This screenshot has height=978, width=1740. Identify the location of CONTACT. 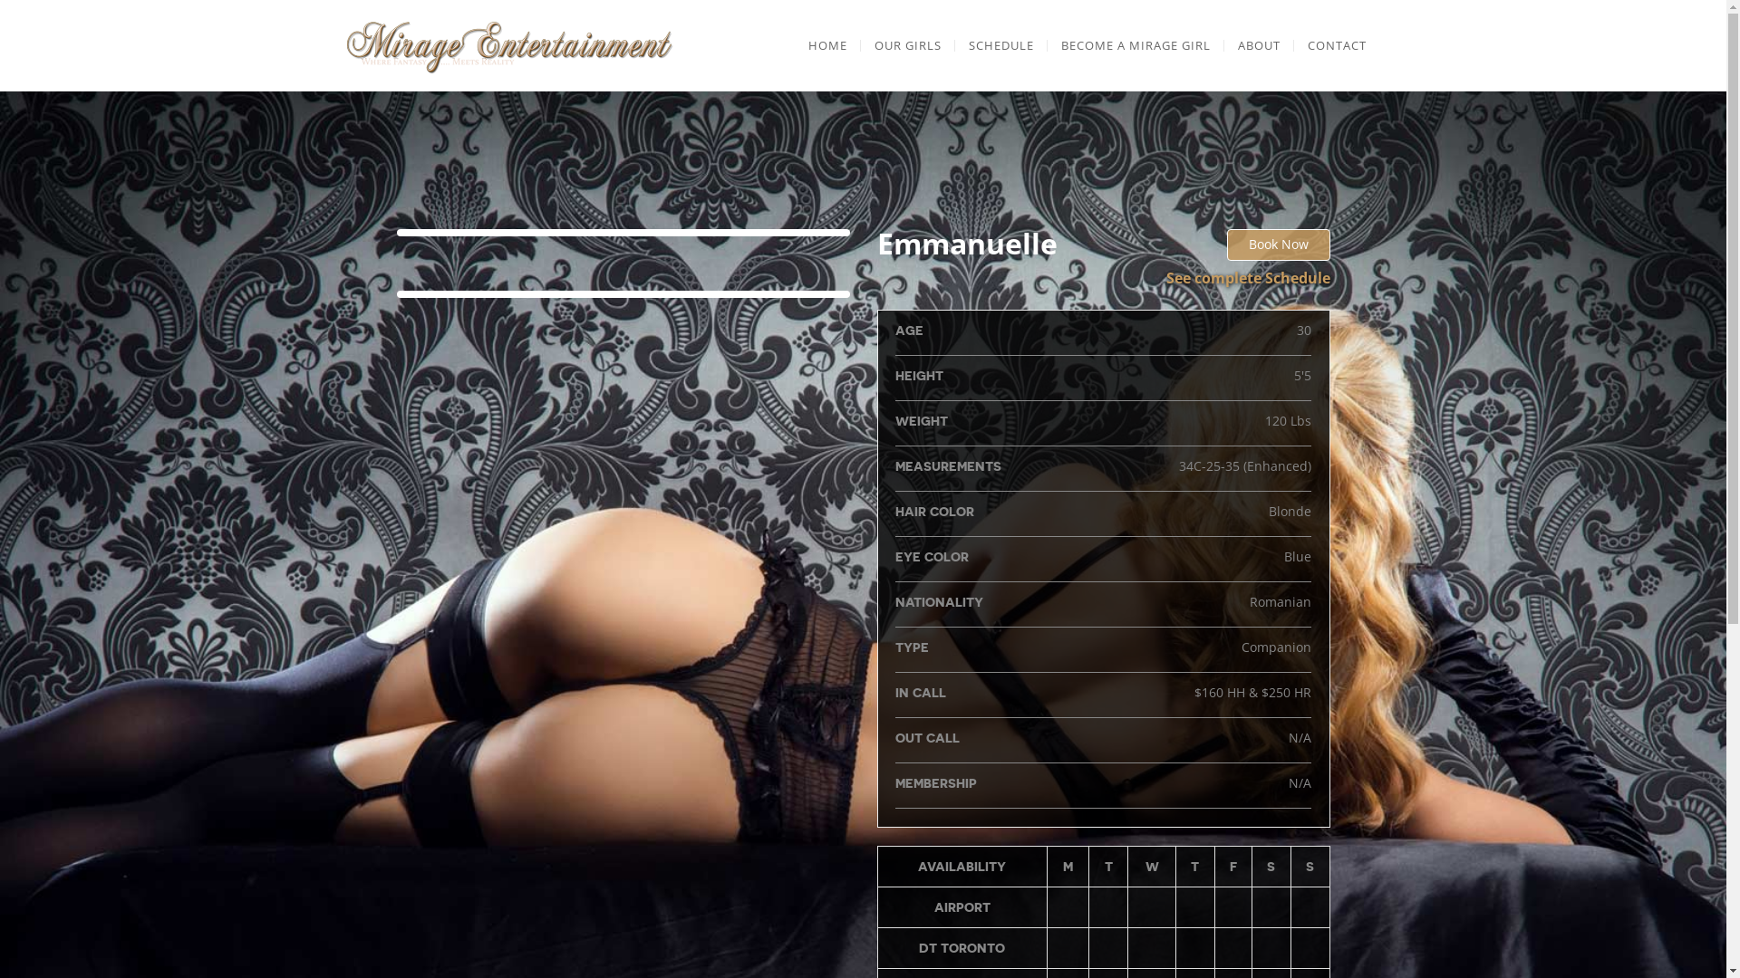
(1338, 45).